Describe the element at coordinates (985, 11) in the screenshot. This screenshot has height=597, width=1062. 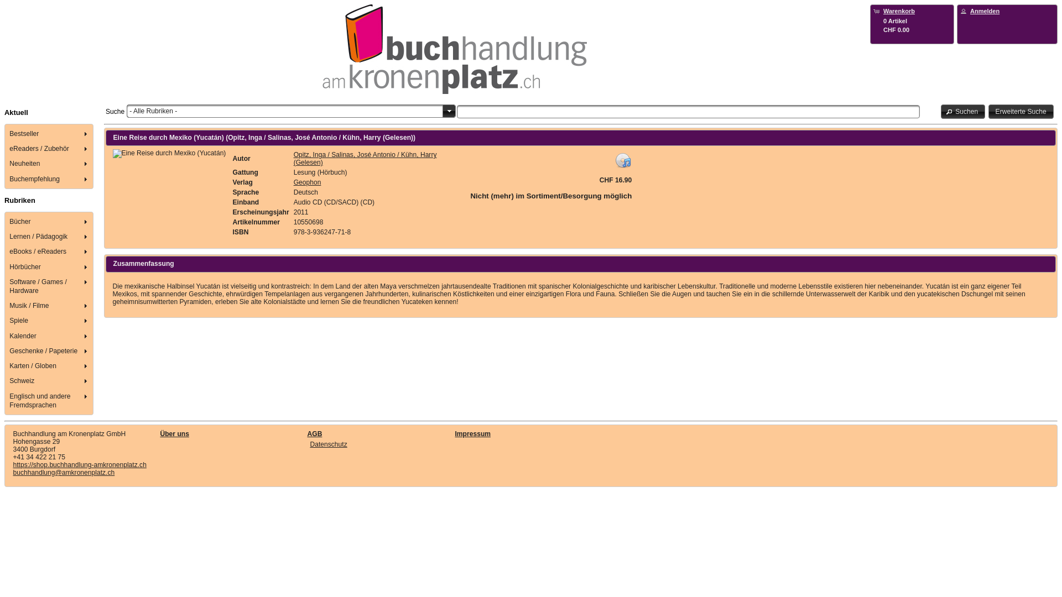
I see `Anmelden` at that location.